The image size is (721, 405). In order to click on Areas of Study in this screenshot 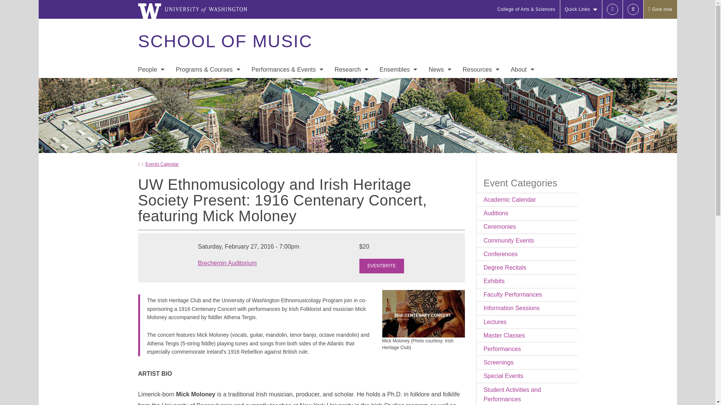, I will do `click(208, 85)`.